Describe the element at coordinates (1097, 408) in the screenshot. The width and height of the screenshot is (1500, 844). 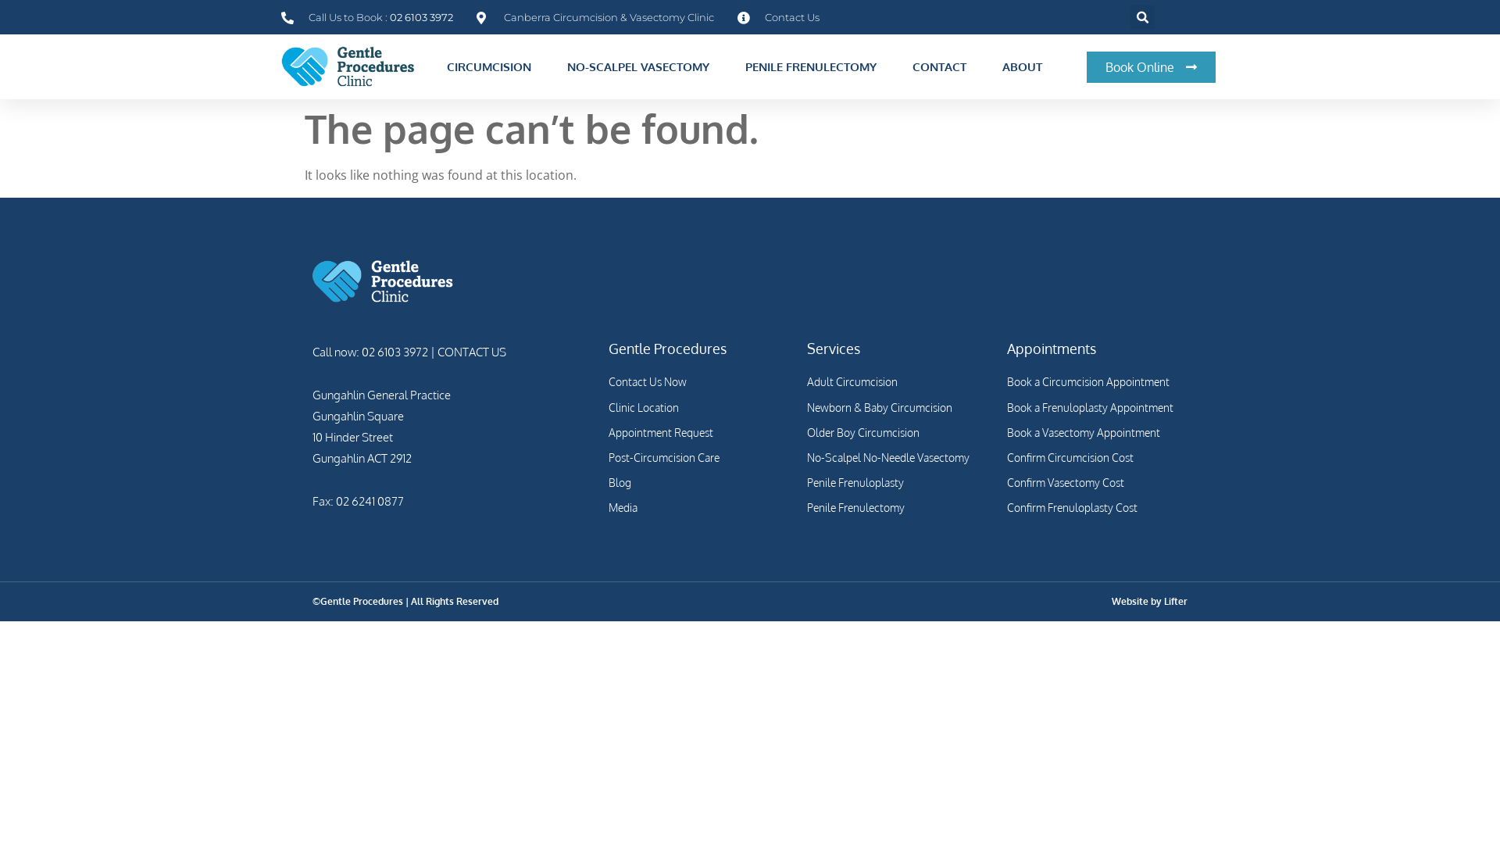
I see `Book a Frenuloplasty Appointment` at that location.